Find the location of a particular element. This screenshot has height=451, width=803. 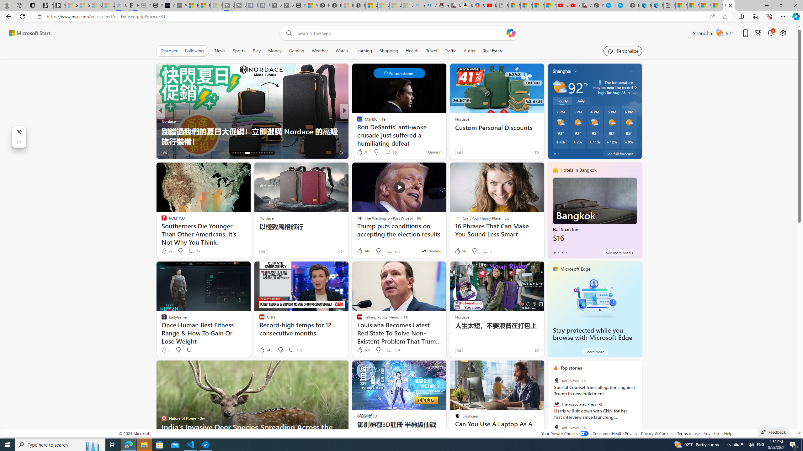

AutomationID: tab-26 is located at coordinates (262, 153).